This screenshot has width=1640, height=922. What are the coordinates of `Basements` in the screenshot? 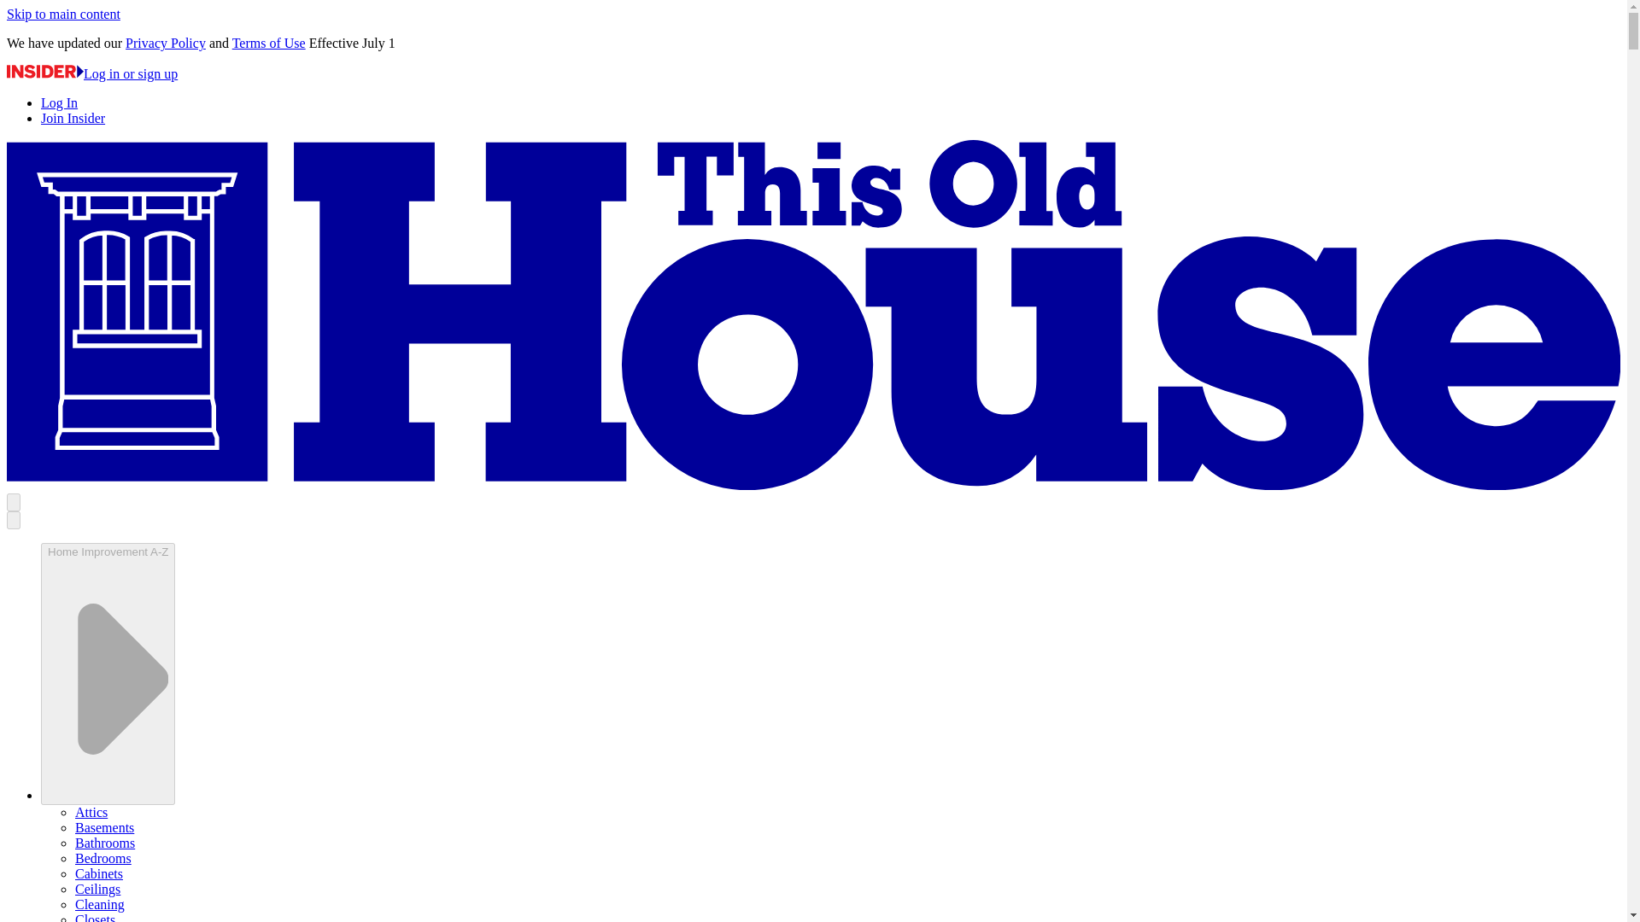 It's located at (104, 828).